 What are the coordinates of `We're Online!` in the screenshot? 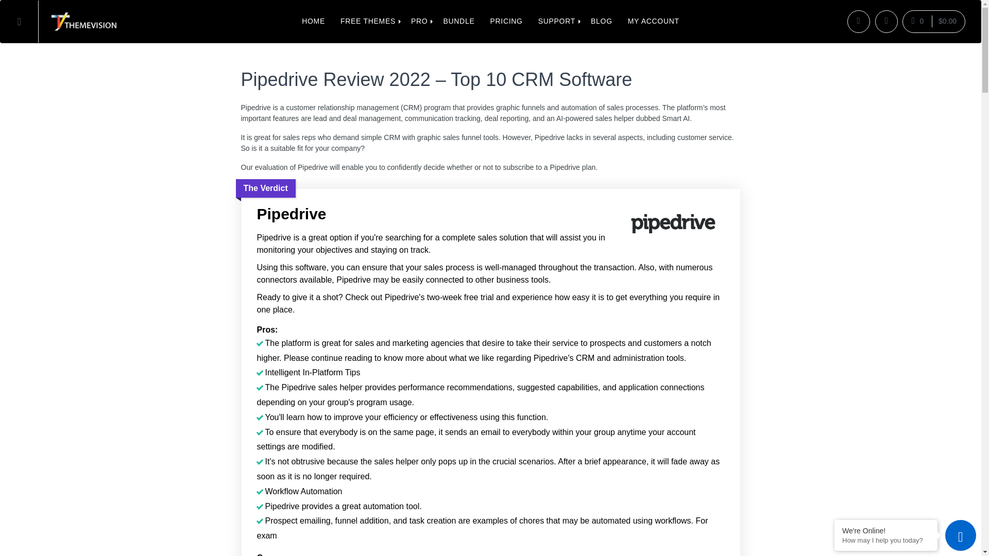 It's located at (886, 530).